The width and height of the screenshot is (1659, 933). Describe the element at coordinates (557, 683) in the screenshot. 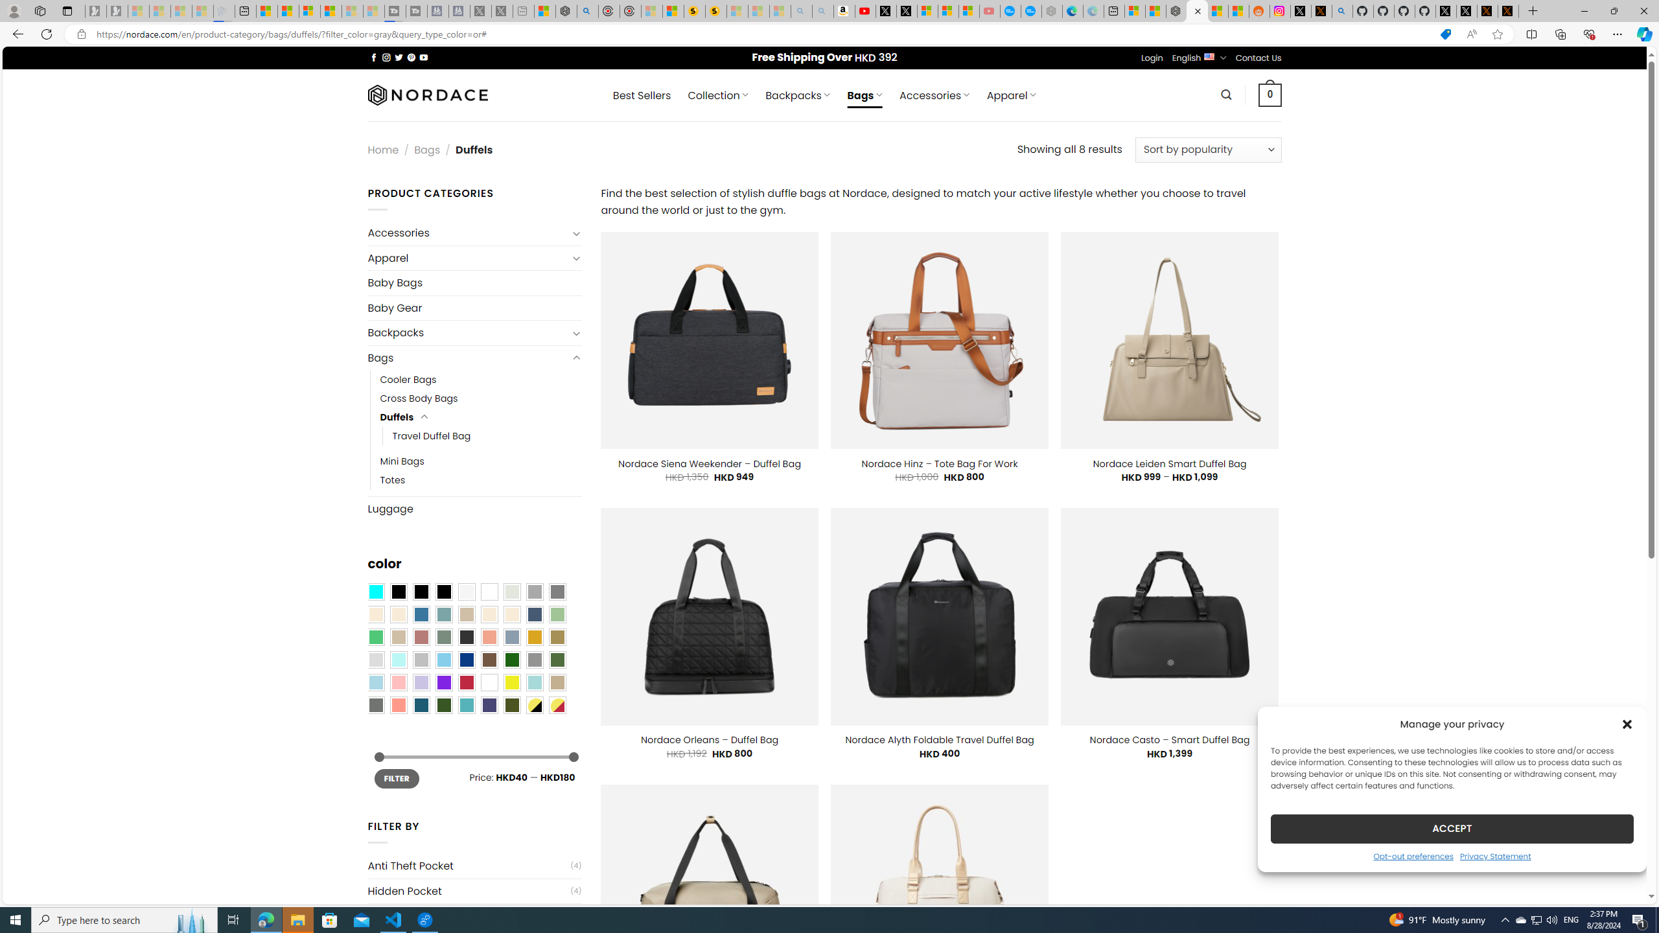

I see `Khaki` at that location.